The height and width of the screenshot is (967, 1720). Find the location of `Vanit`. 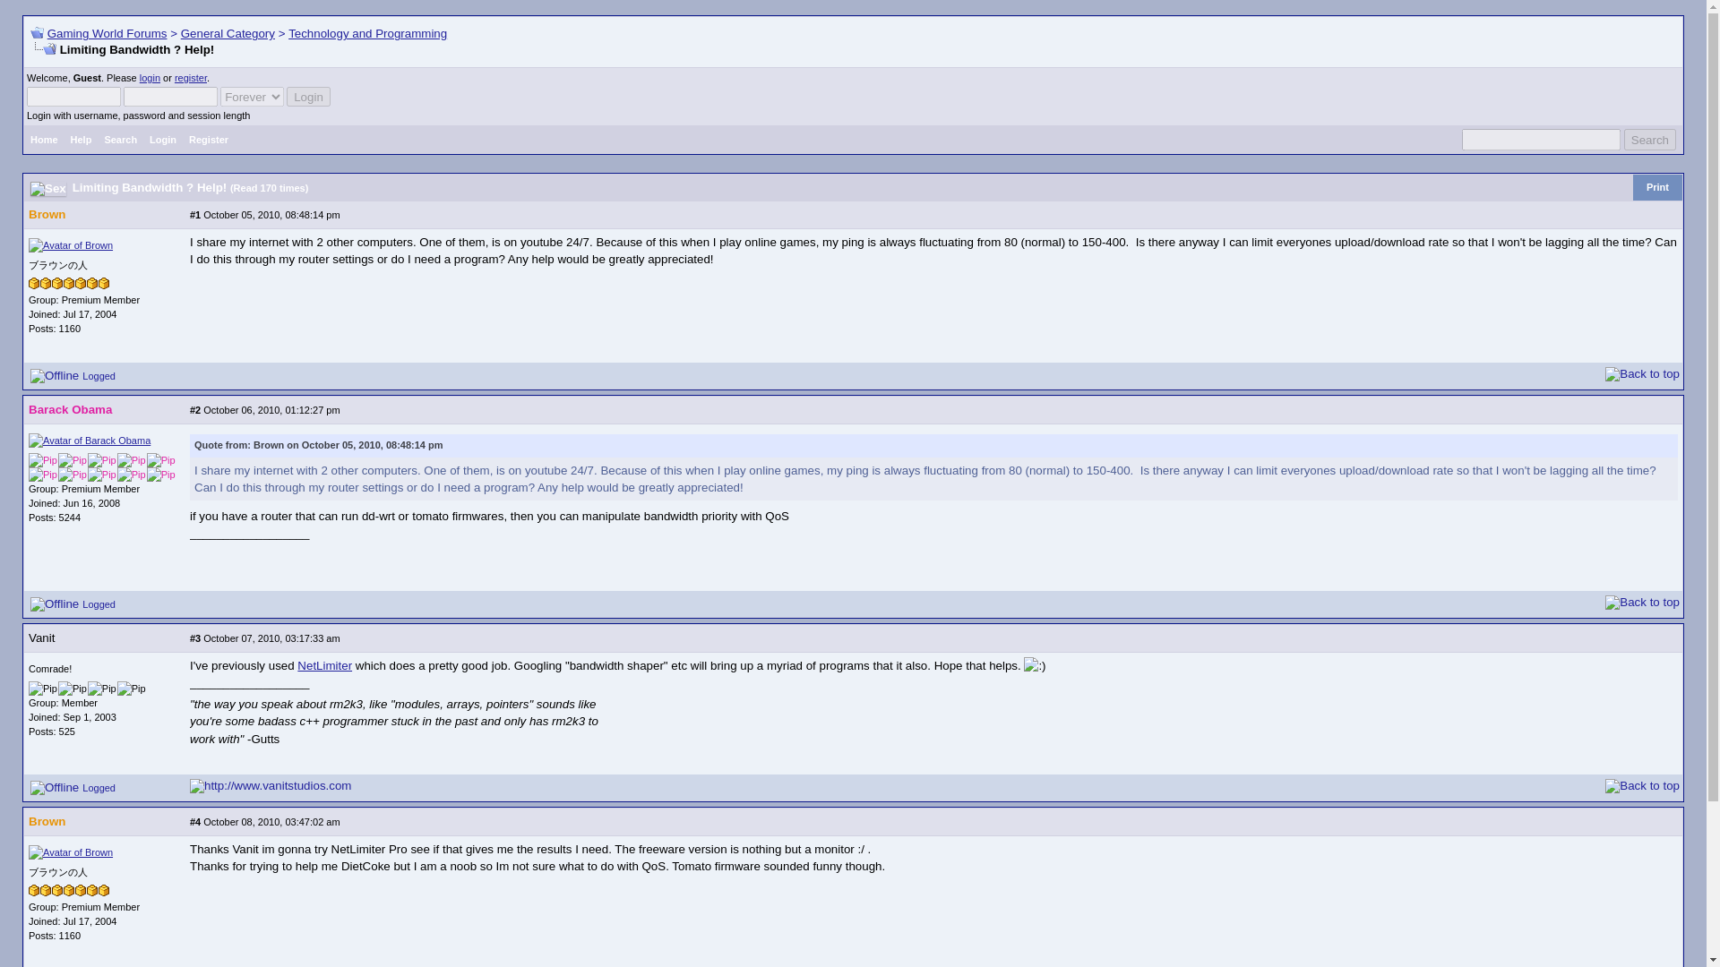

Vanit is located at coordinates (41, 638).